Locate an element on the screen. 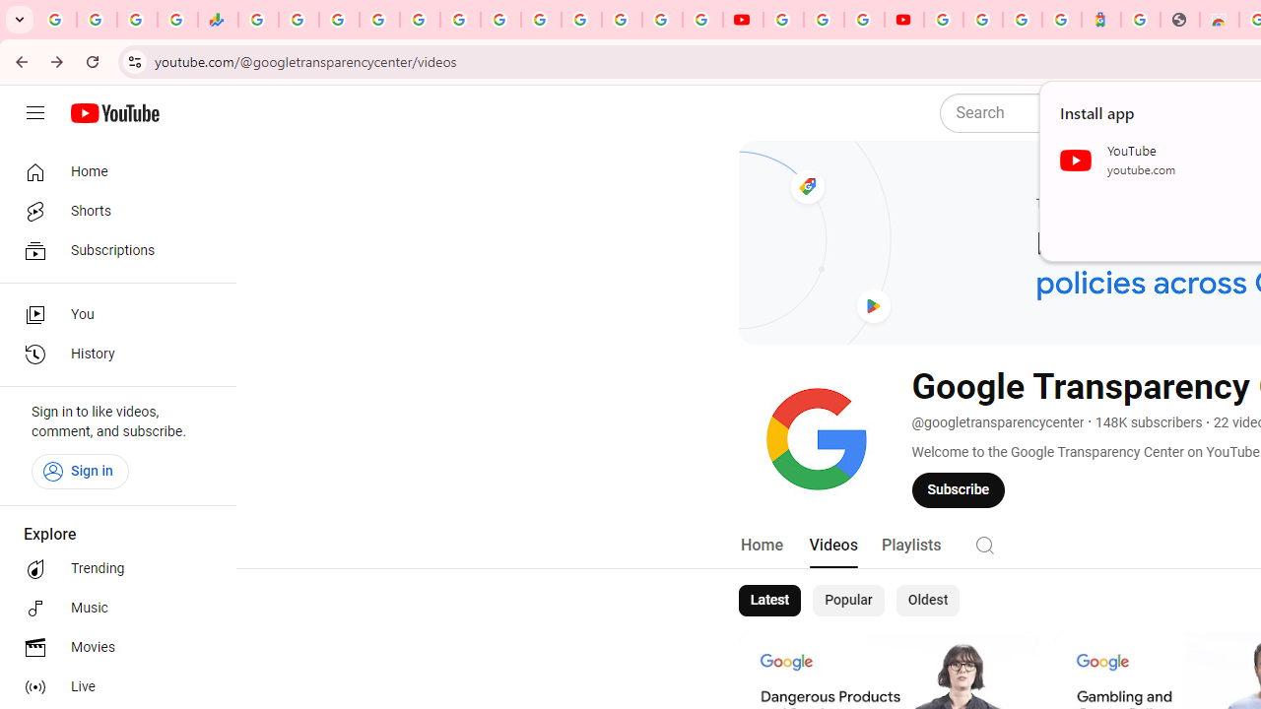  Videos is located at coordinates (832, 546).